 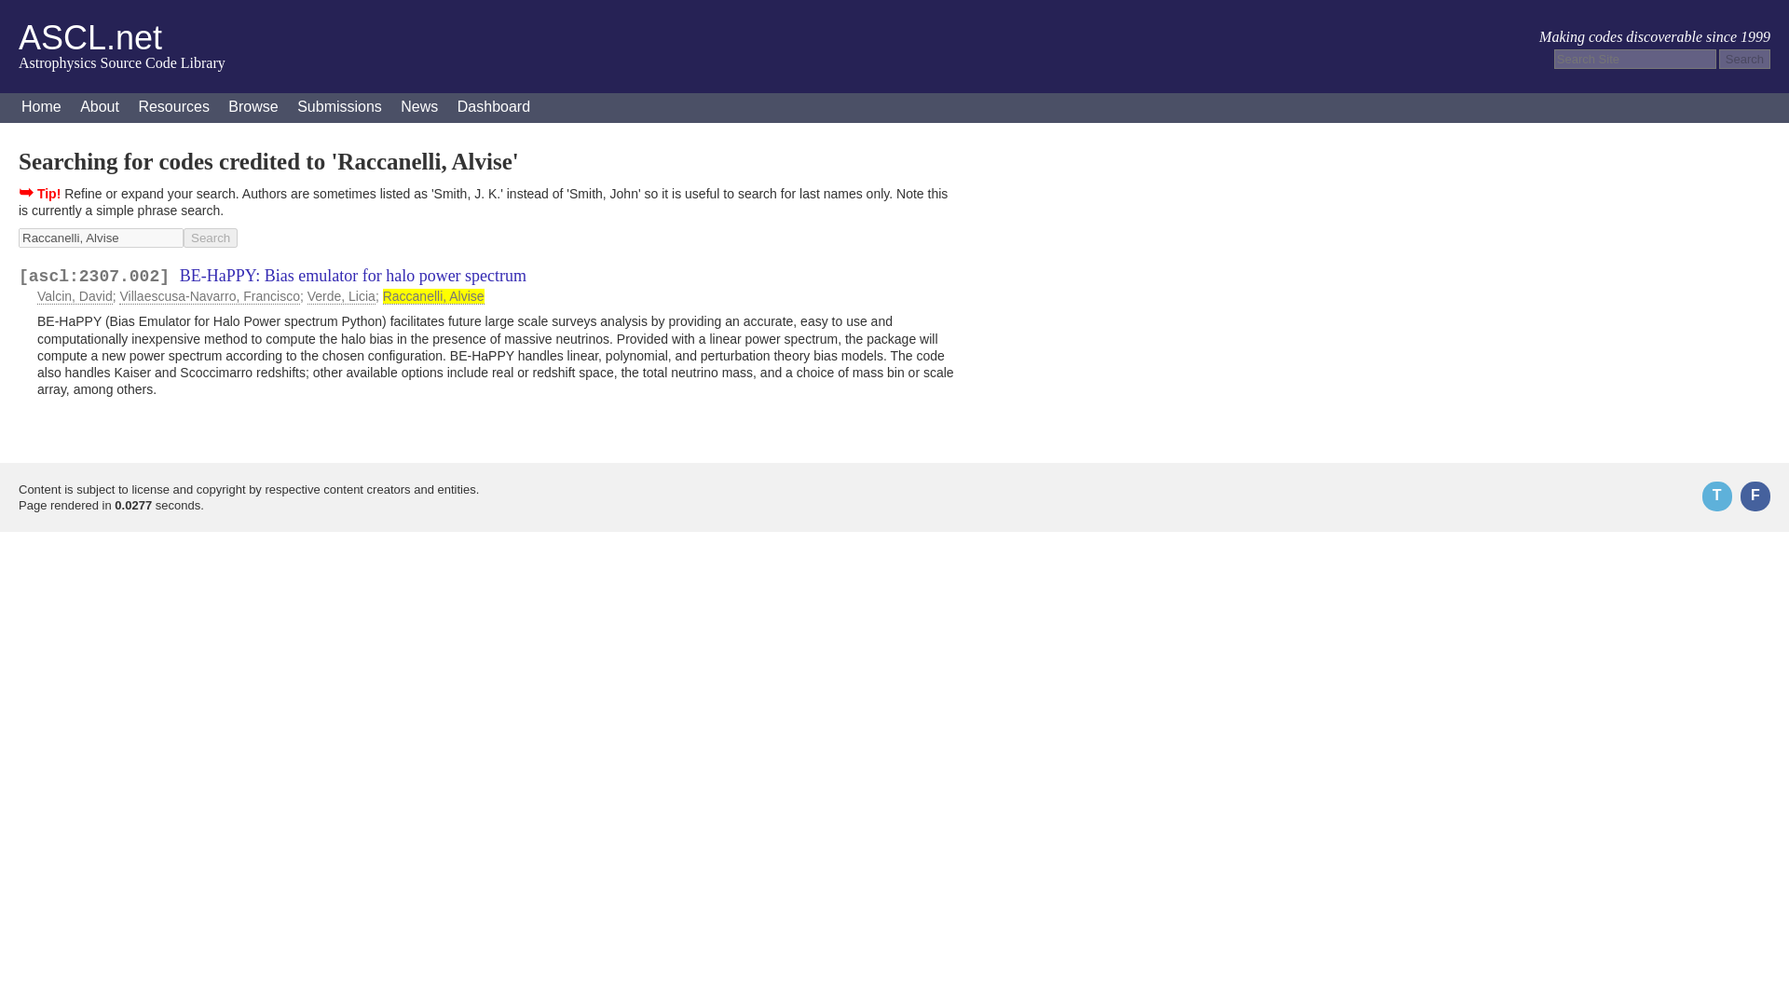 I want to click on Search, so click(x=211, y=238).